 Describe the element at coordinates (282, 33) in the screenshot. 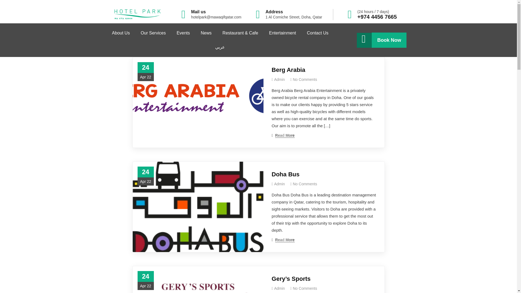

I see `Entertainment` at that location.